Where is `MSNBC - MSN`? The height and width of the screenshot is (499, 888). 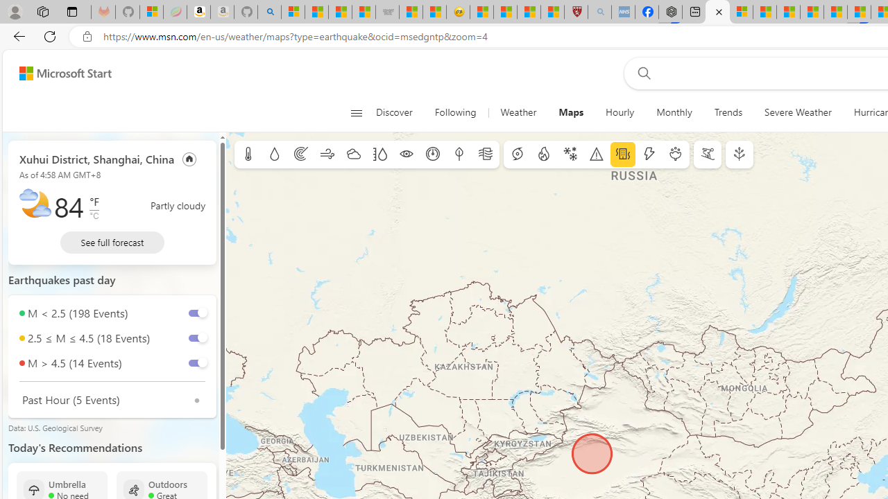 MSNBC - MSN is located at coordinates (340, 12).